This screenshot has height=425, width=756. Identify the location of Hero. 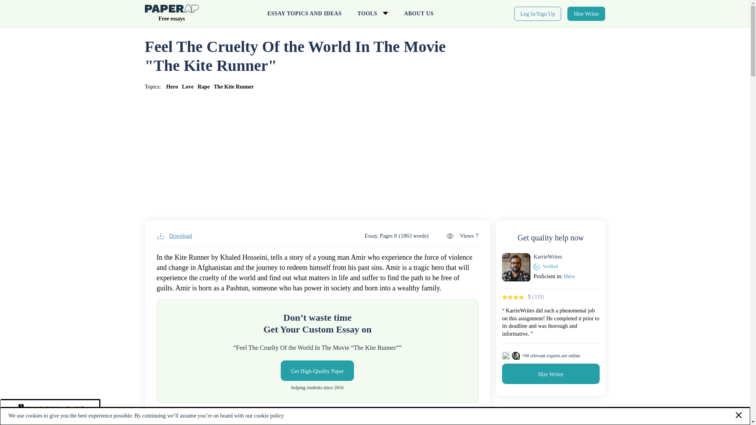
(172, 87).